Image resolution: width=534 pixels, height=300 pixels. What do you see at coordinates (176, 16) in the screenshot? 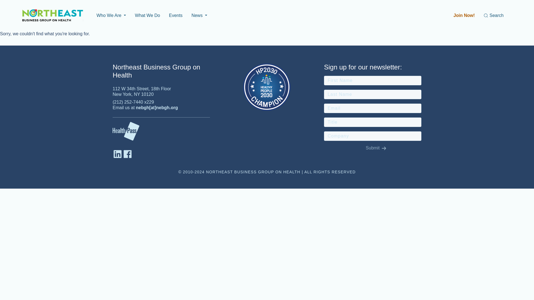
I see `Events` at bounding box center [176, 16].